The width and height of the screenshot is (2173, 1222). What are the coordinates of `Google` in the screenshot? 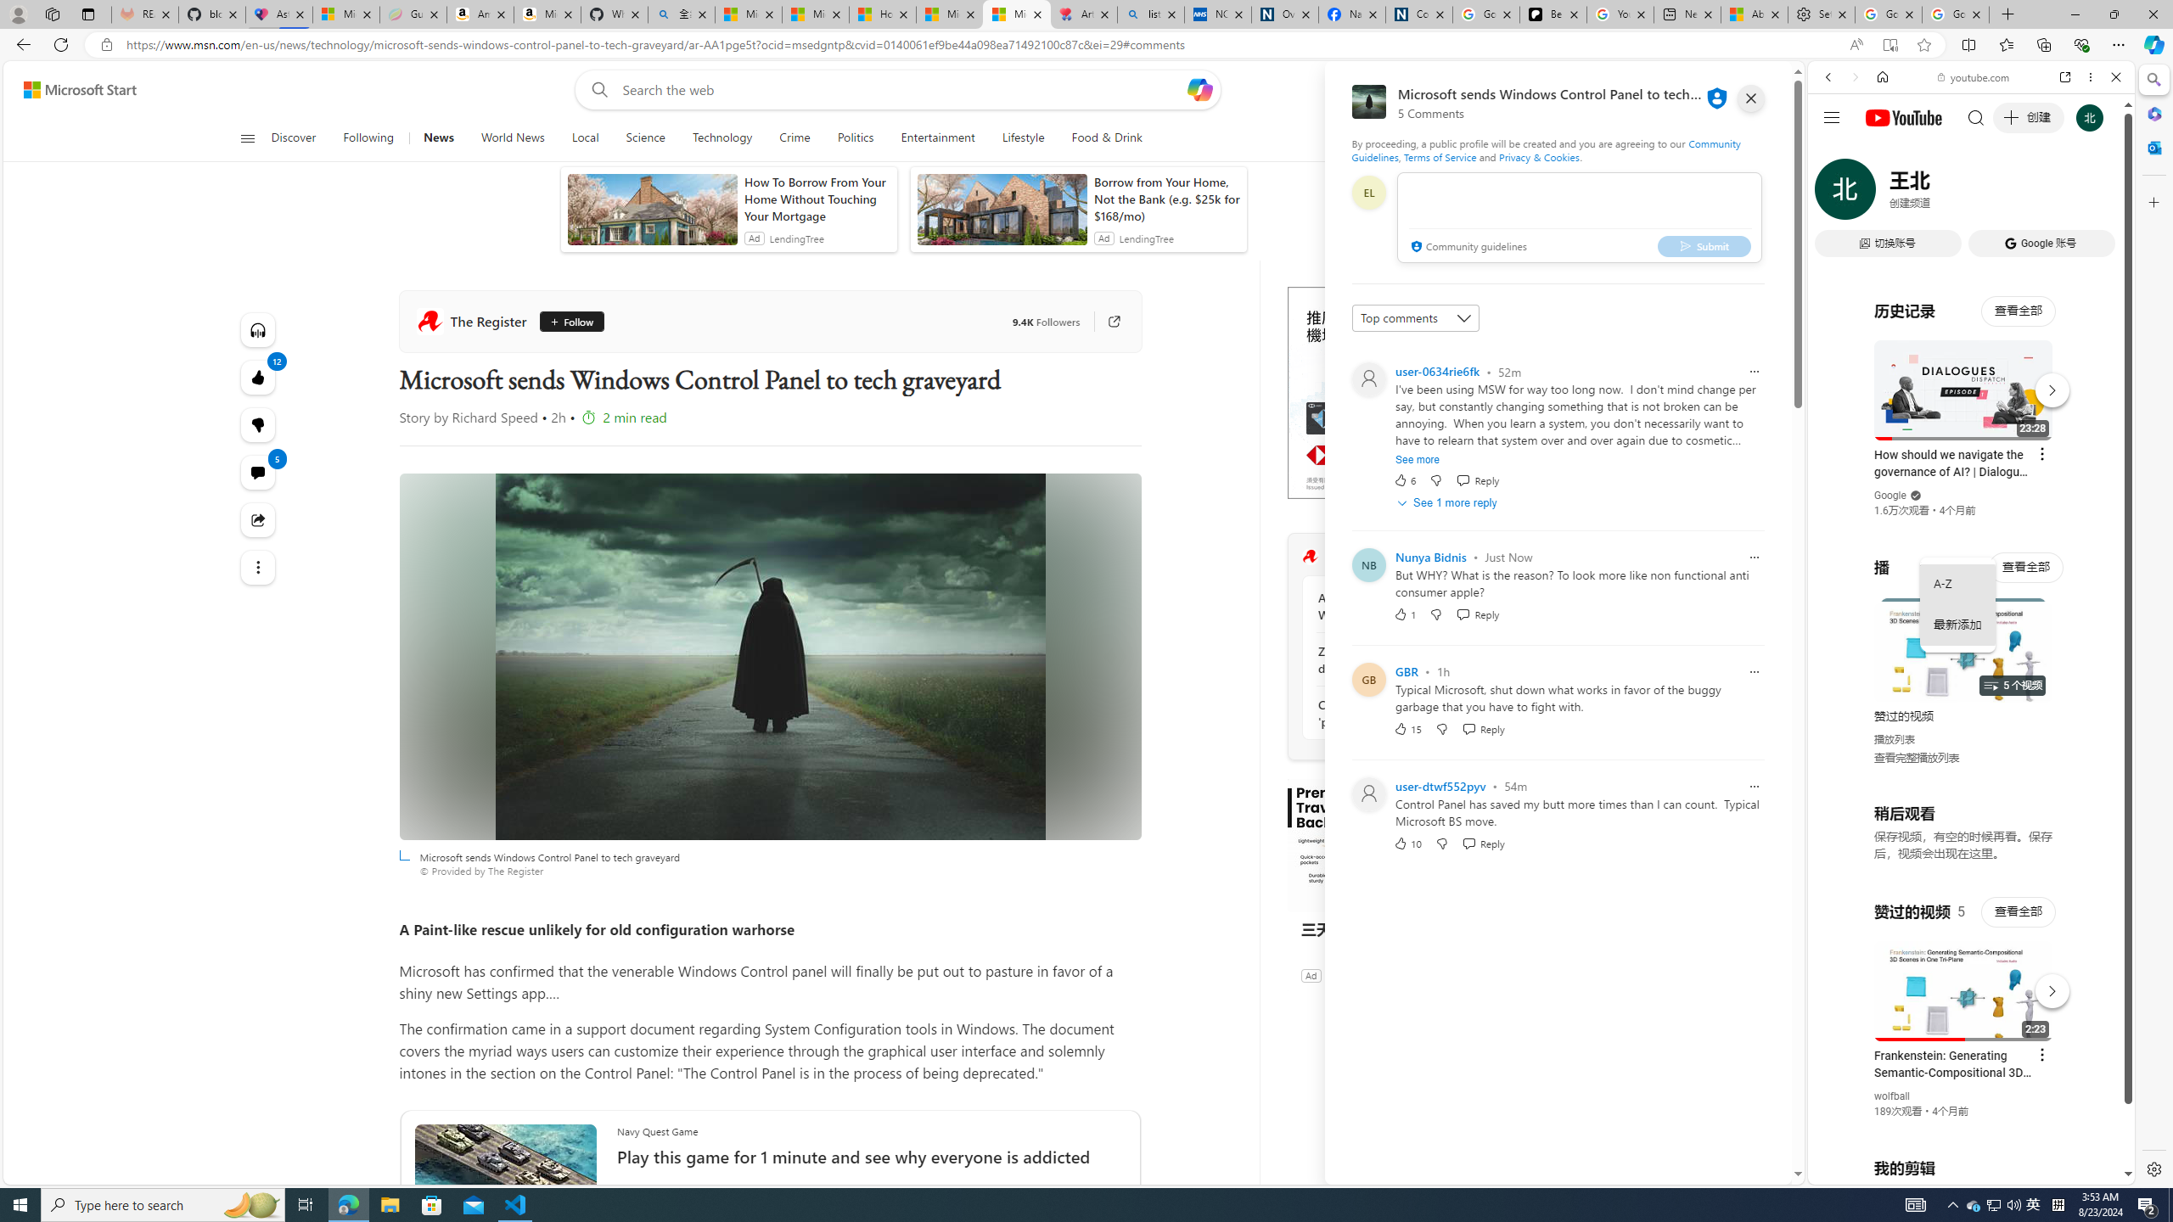 It's located at (1889, 496).